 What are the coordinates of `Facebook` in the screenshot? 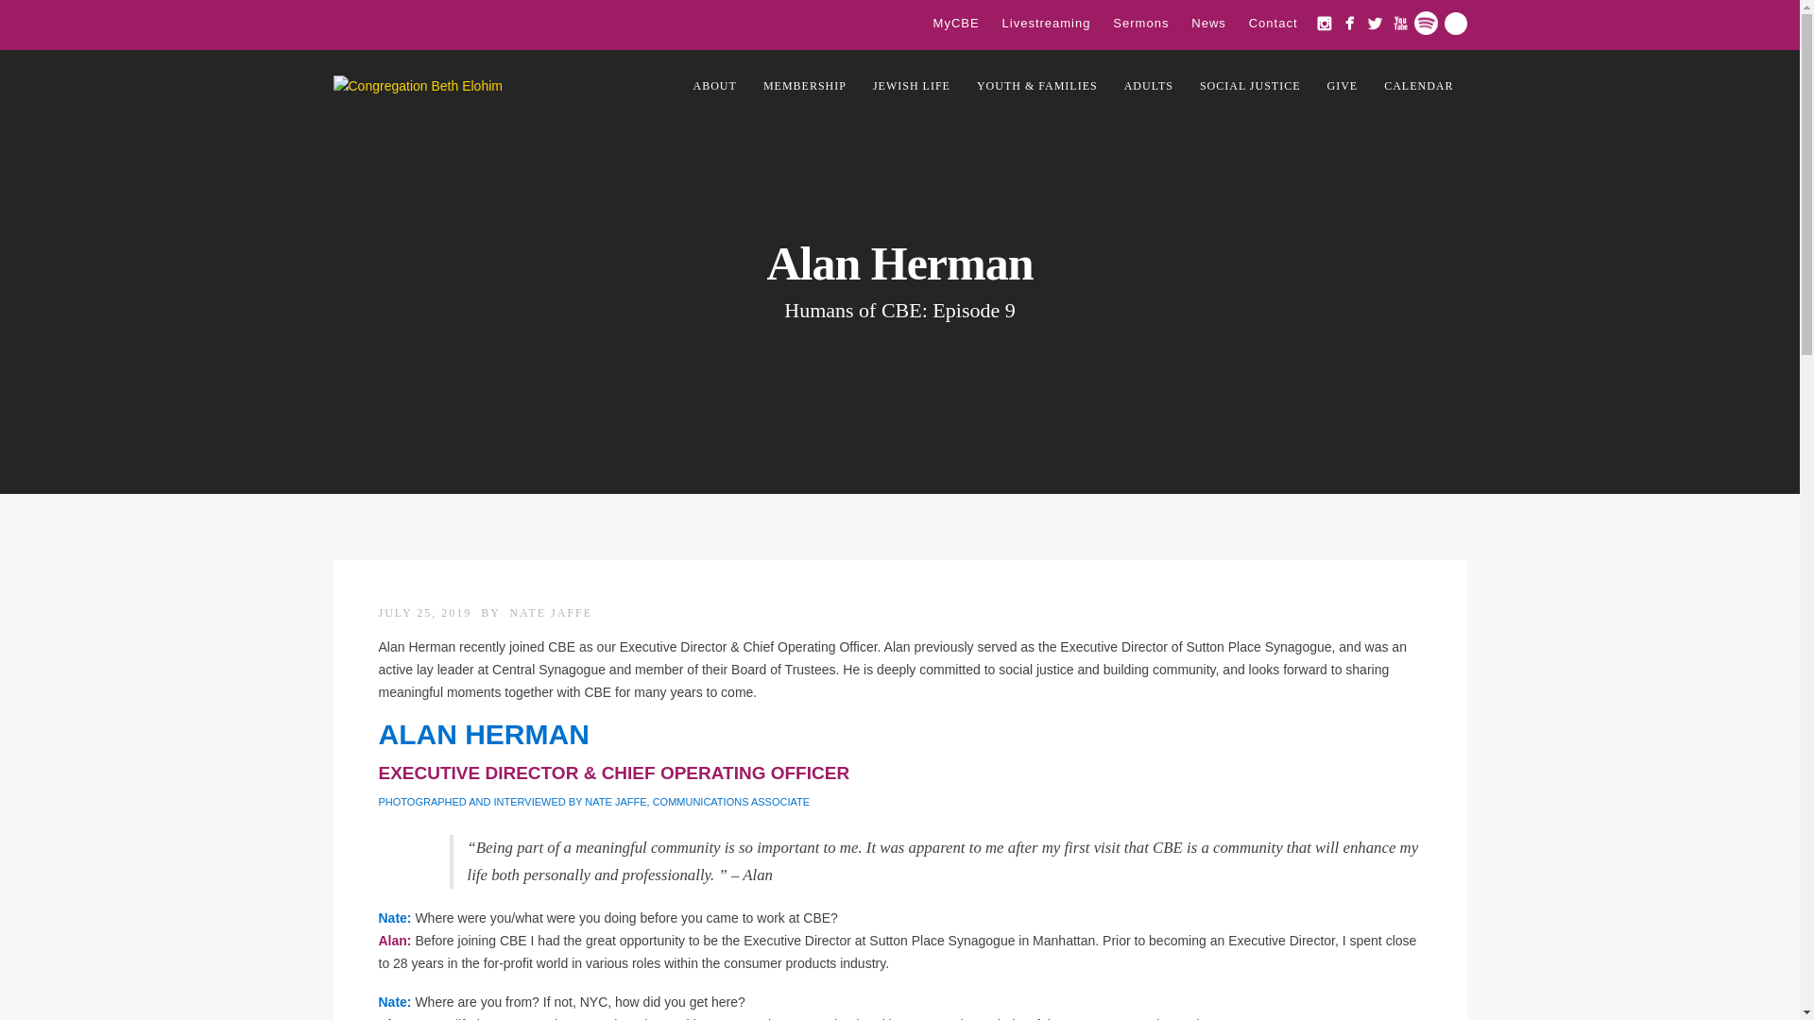 It's located at (1349, 23).